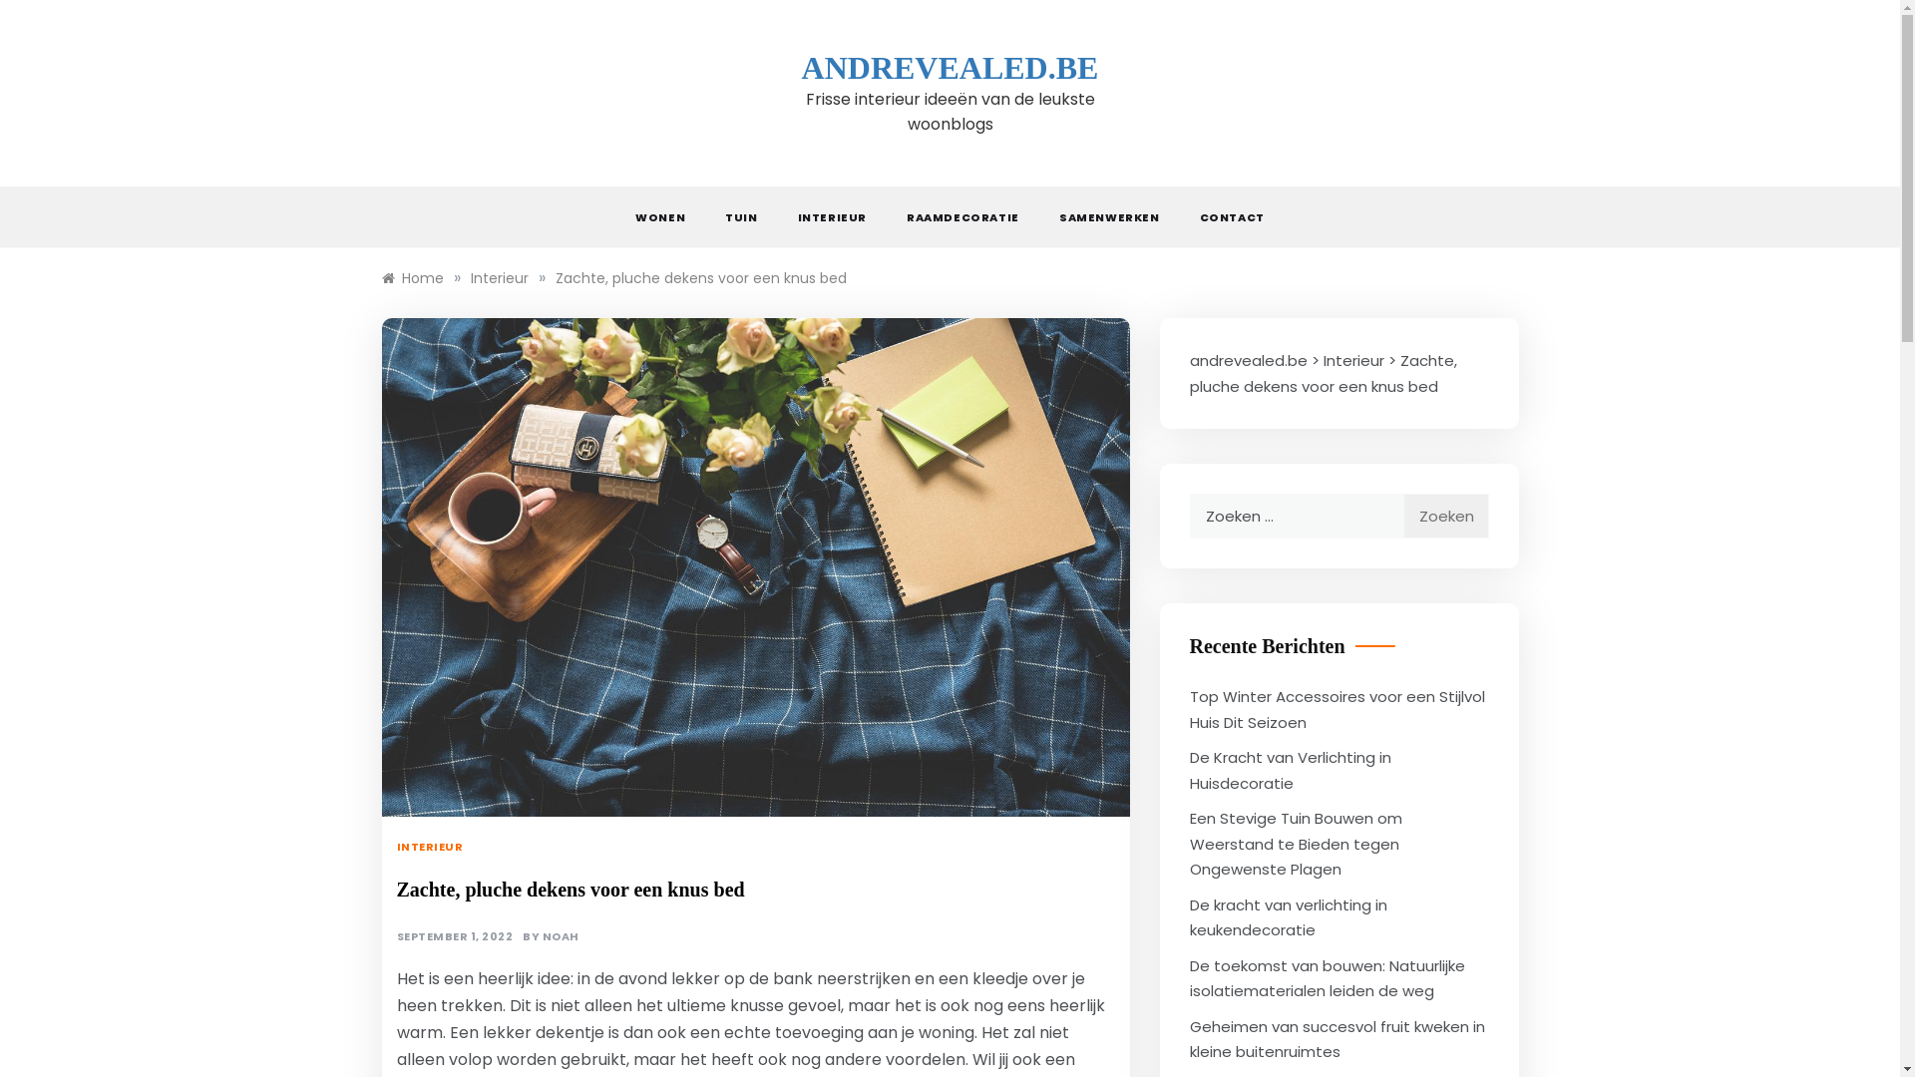 This screenshot has height=1077, width=1915. I want to click on De Kracht van Verlichting in Huisdecoratie, so click(1290, 770).